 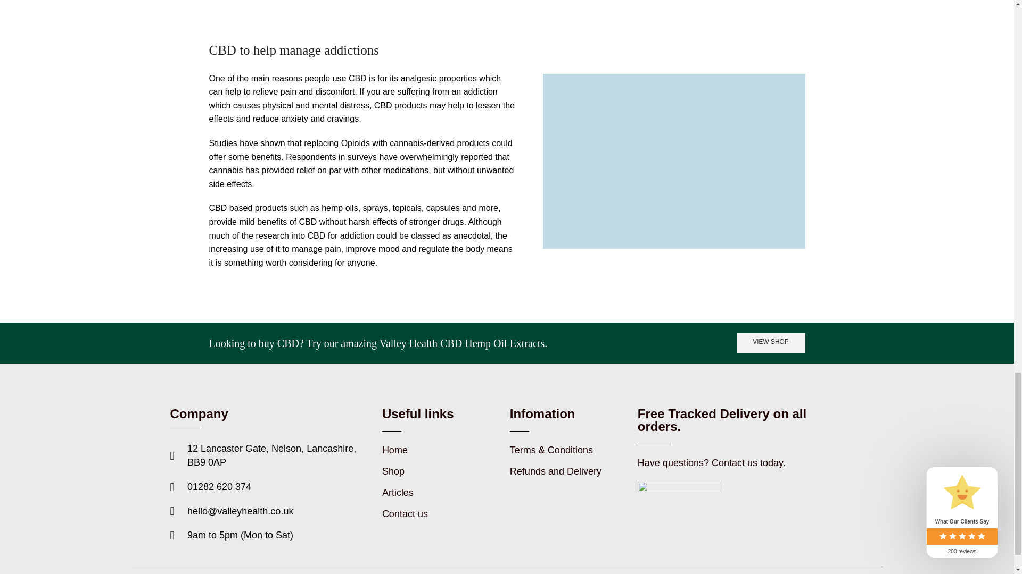 What do you see at coordinates (736, 463) in the screenshot?
I see `Have questions? Contact us today.` at bounding box center [736, 463].